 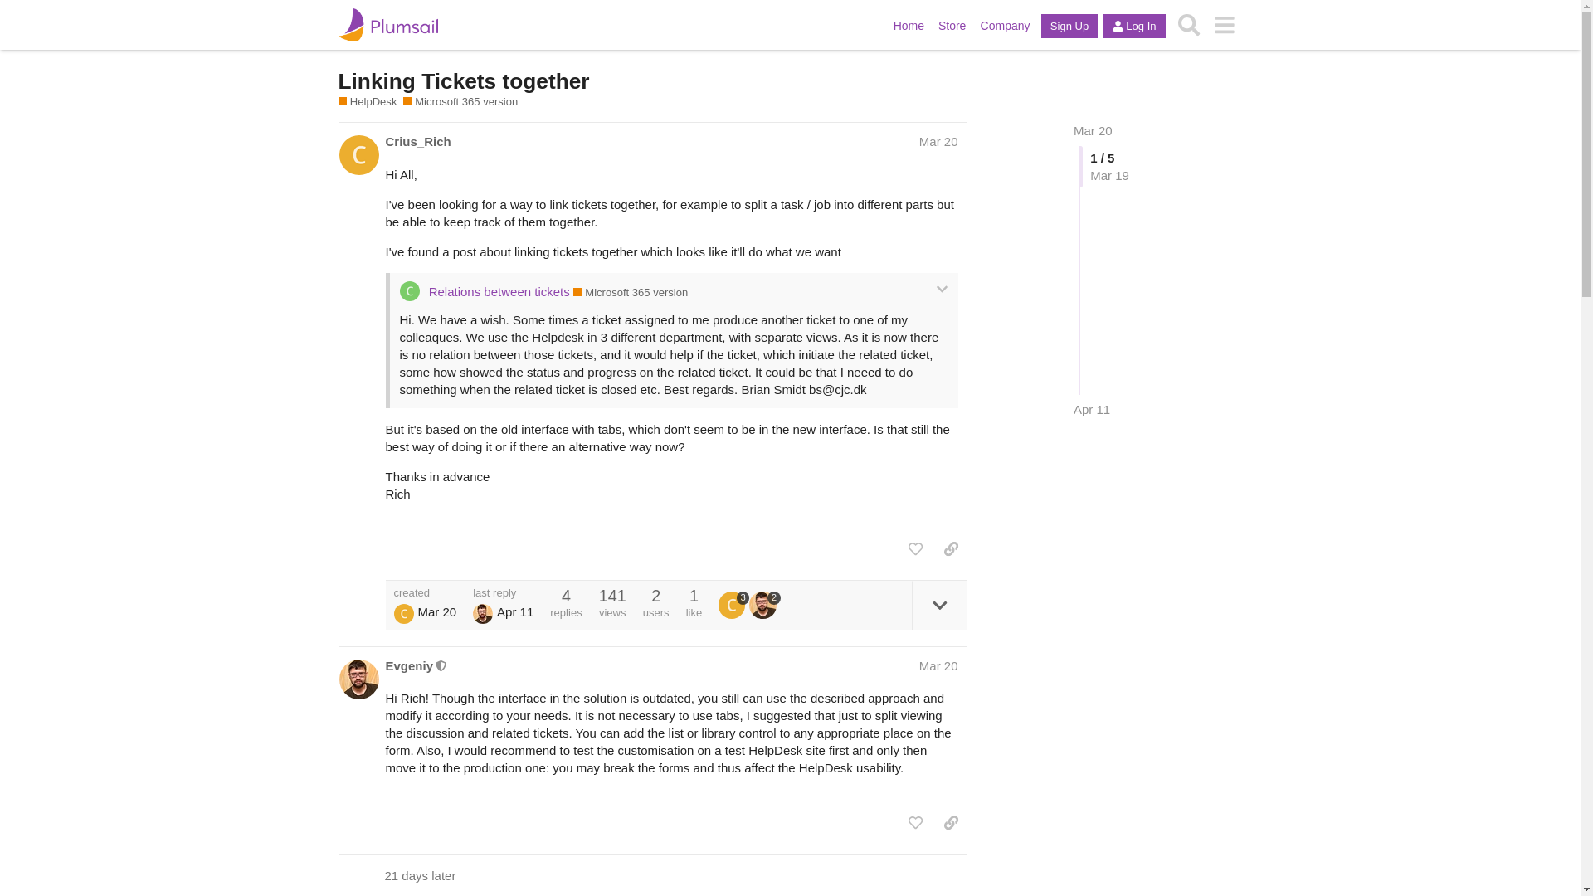 I want to click on Home, so click(x=916, y=25).